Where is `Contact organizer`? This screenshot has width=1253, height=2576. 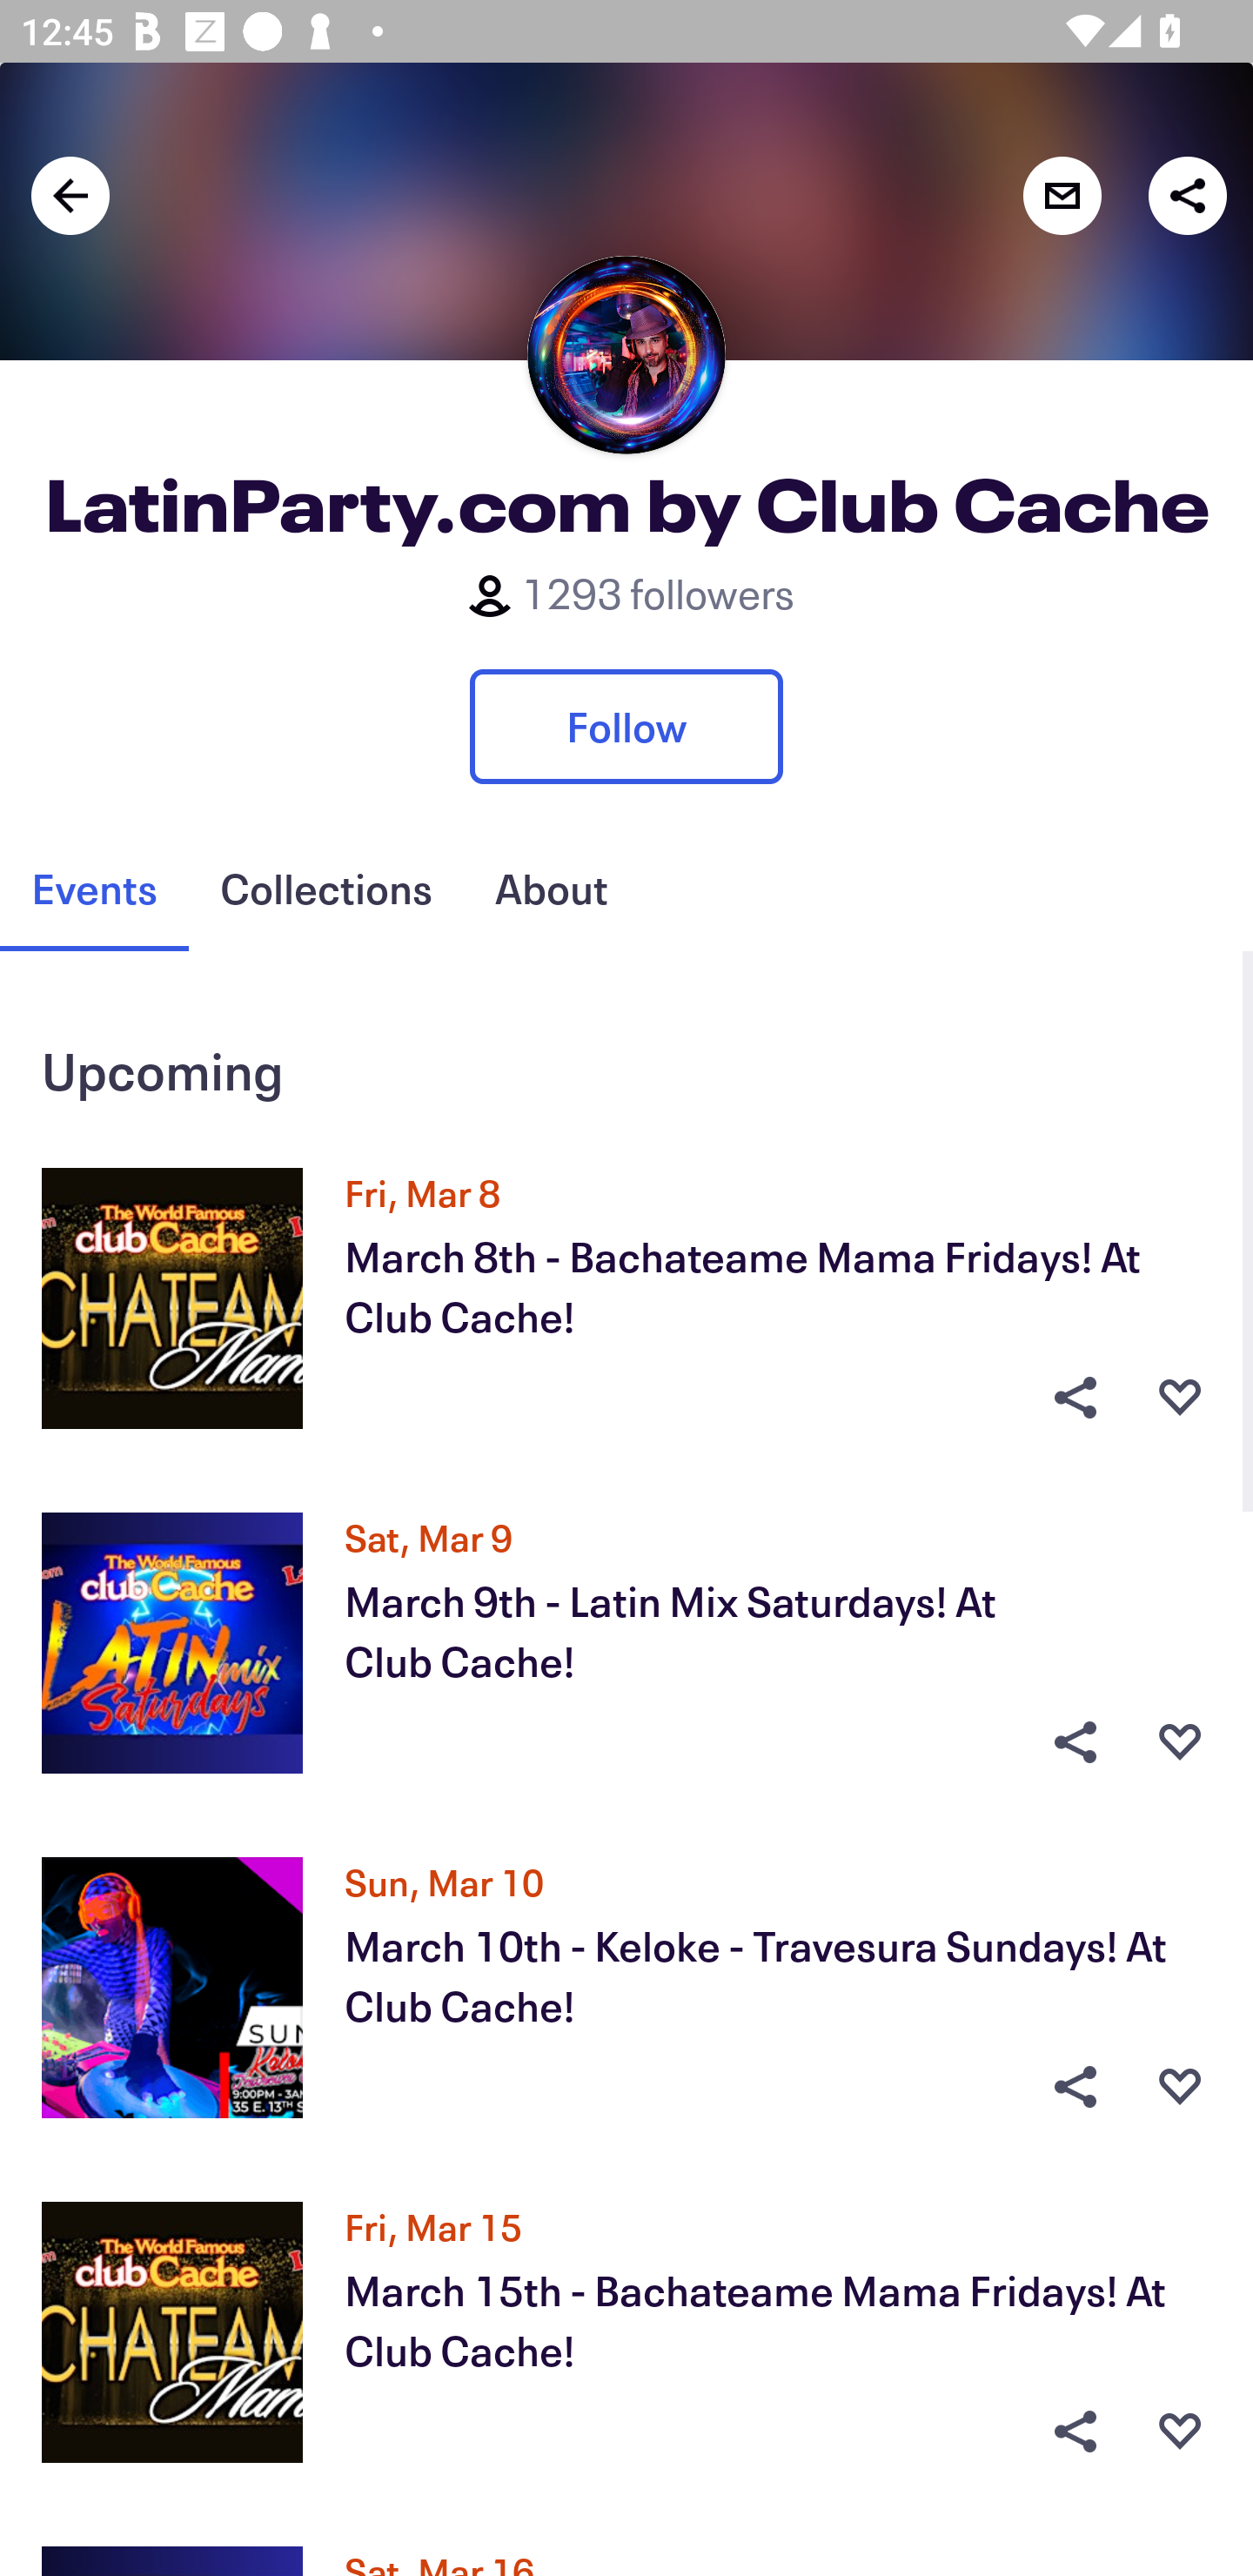
Contact organizer is located at coordinates (1062, 195).